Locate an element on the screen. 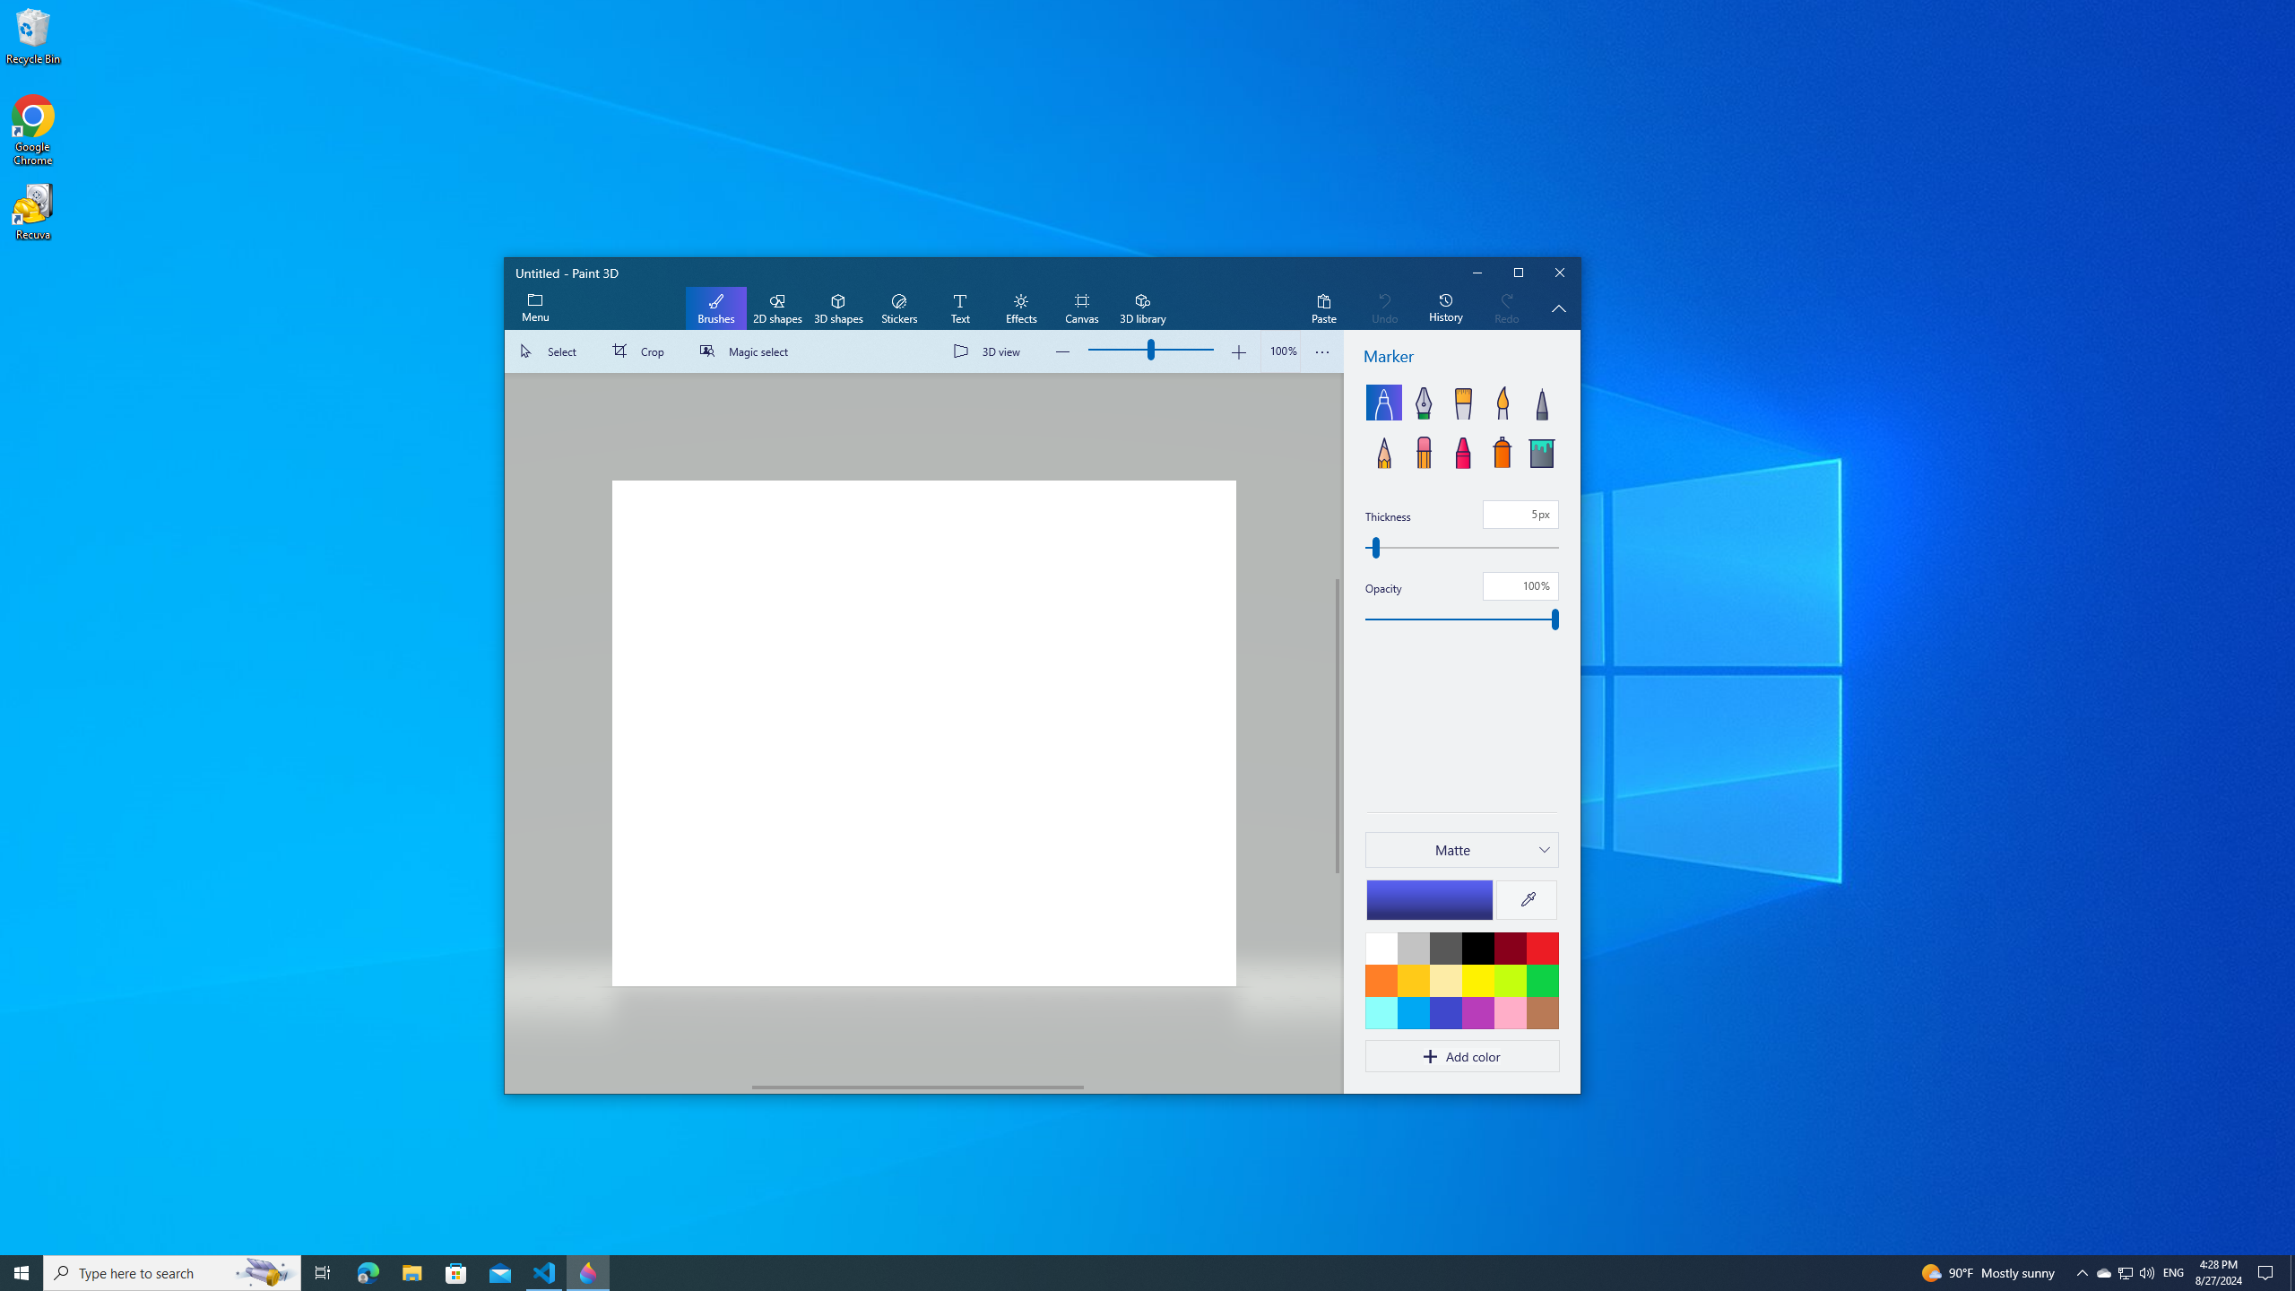 The image size is (2295, 1291). Opacity, percent is located at coordinates (1520, 585).